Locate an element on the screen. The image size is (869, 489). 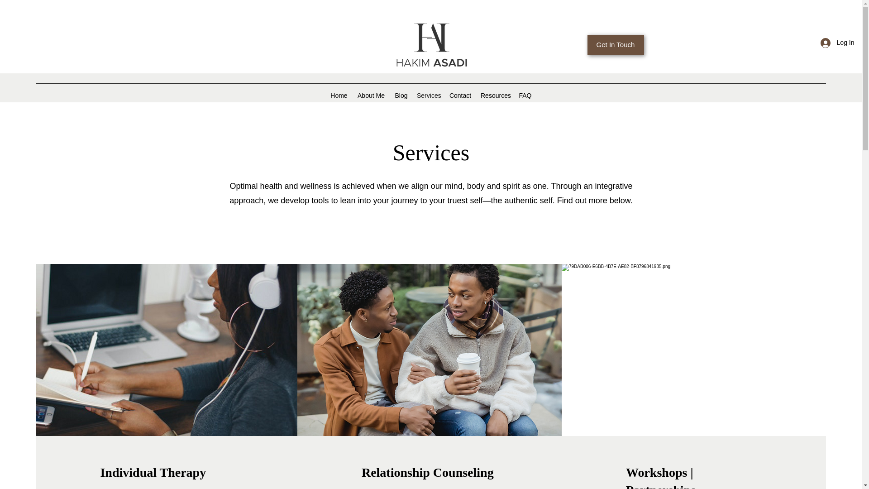
FAQ is located at coordinates (525, 95).